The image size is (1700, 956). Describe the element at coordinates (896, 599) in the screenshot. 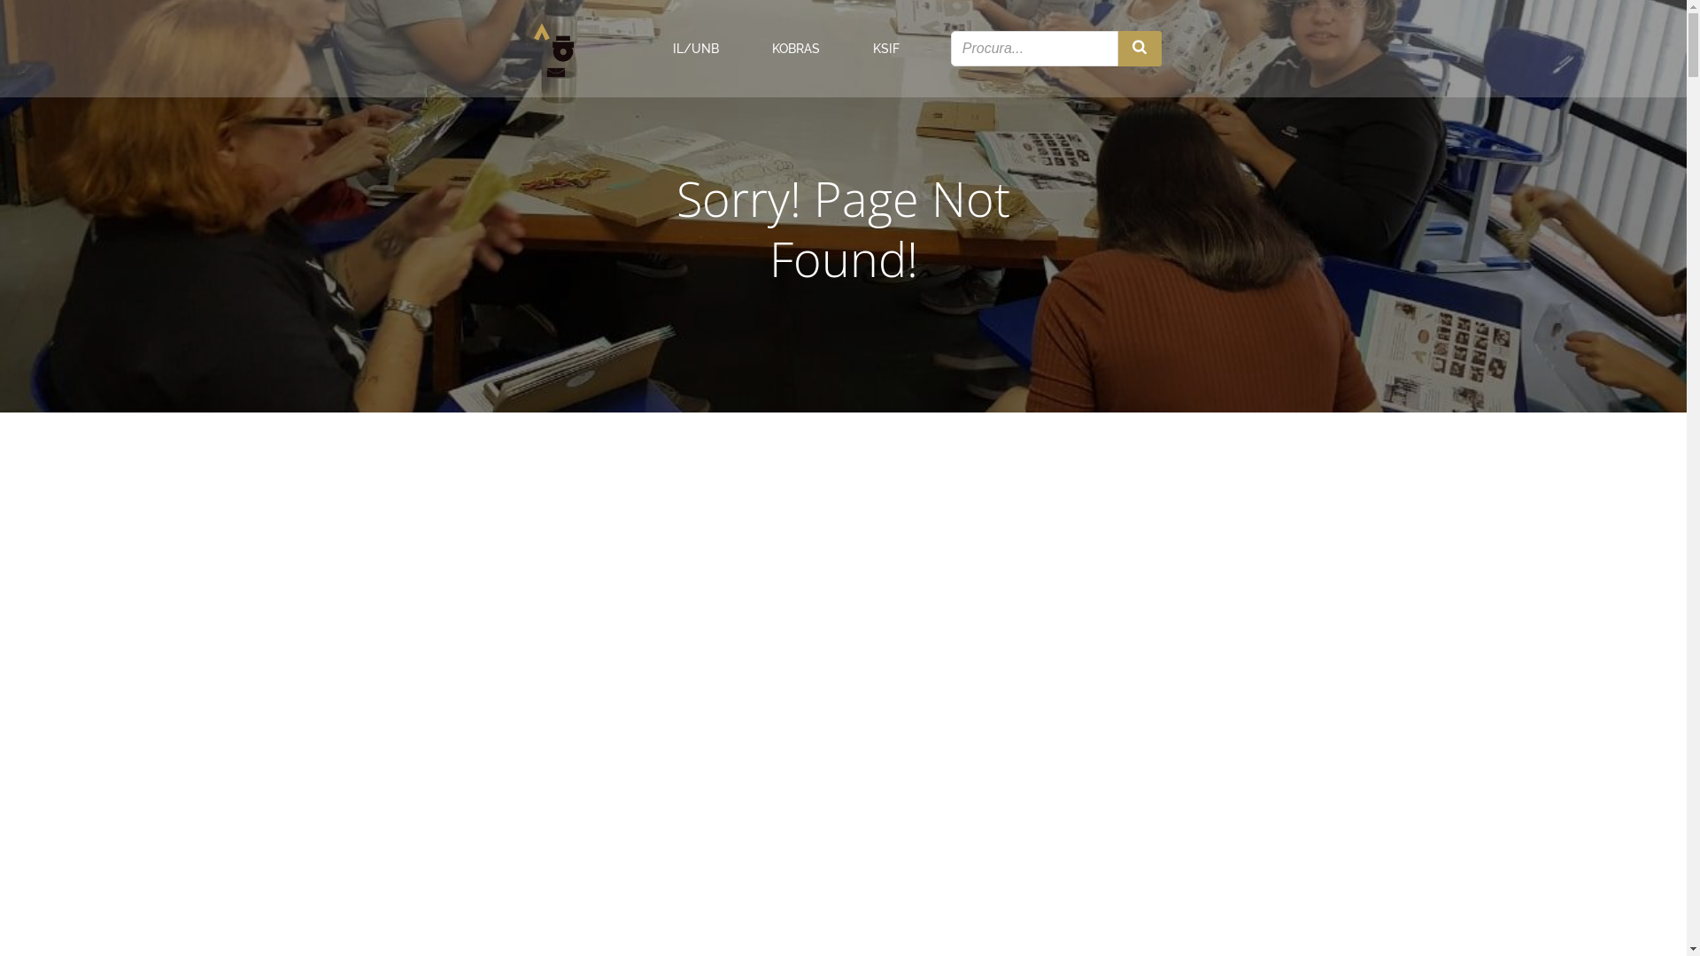

I see `Eventos` at that location.